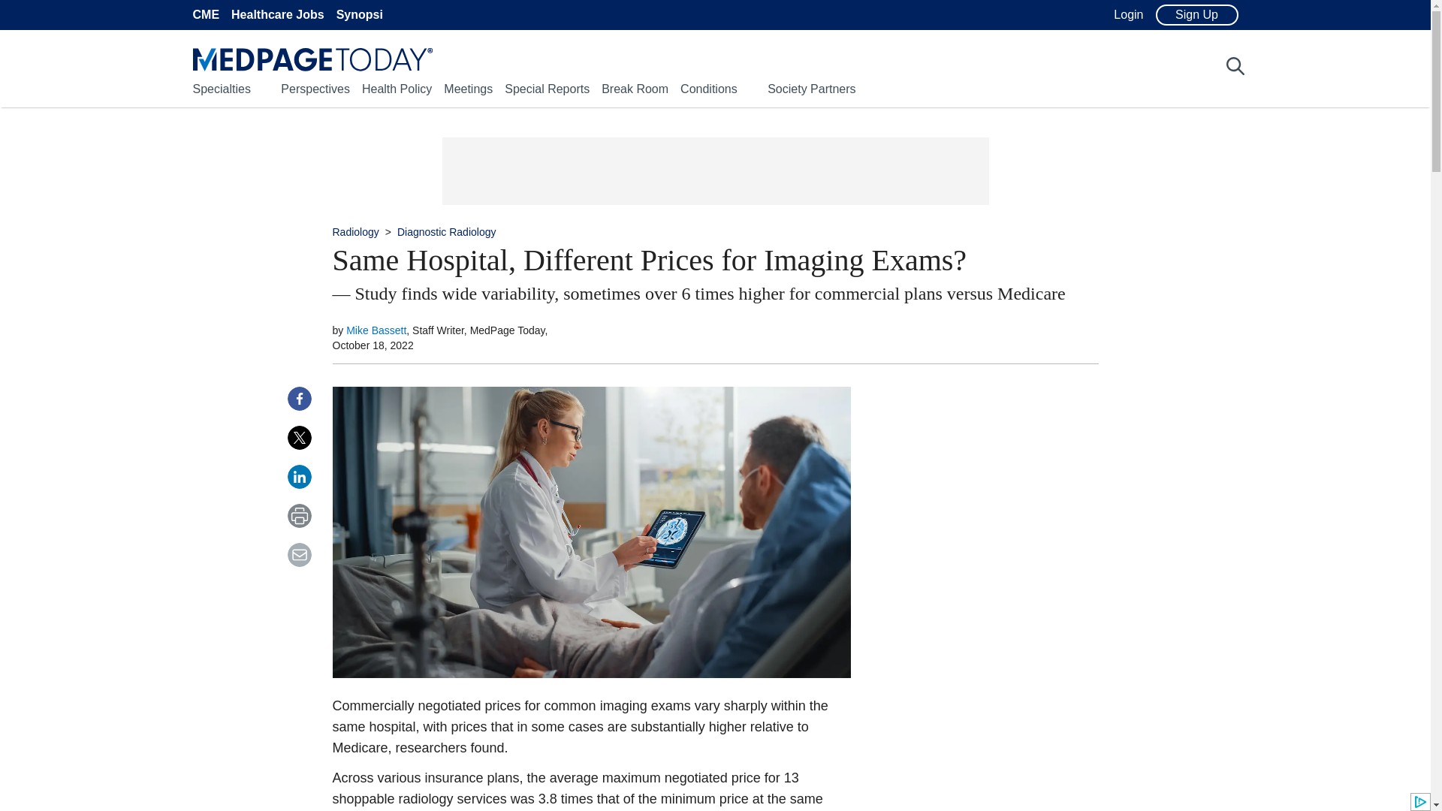 This screenshot has width=1442, height=811. I want to click on Healthcare Jobs, so click(278, 15).